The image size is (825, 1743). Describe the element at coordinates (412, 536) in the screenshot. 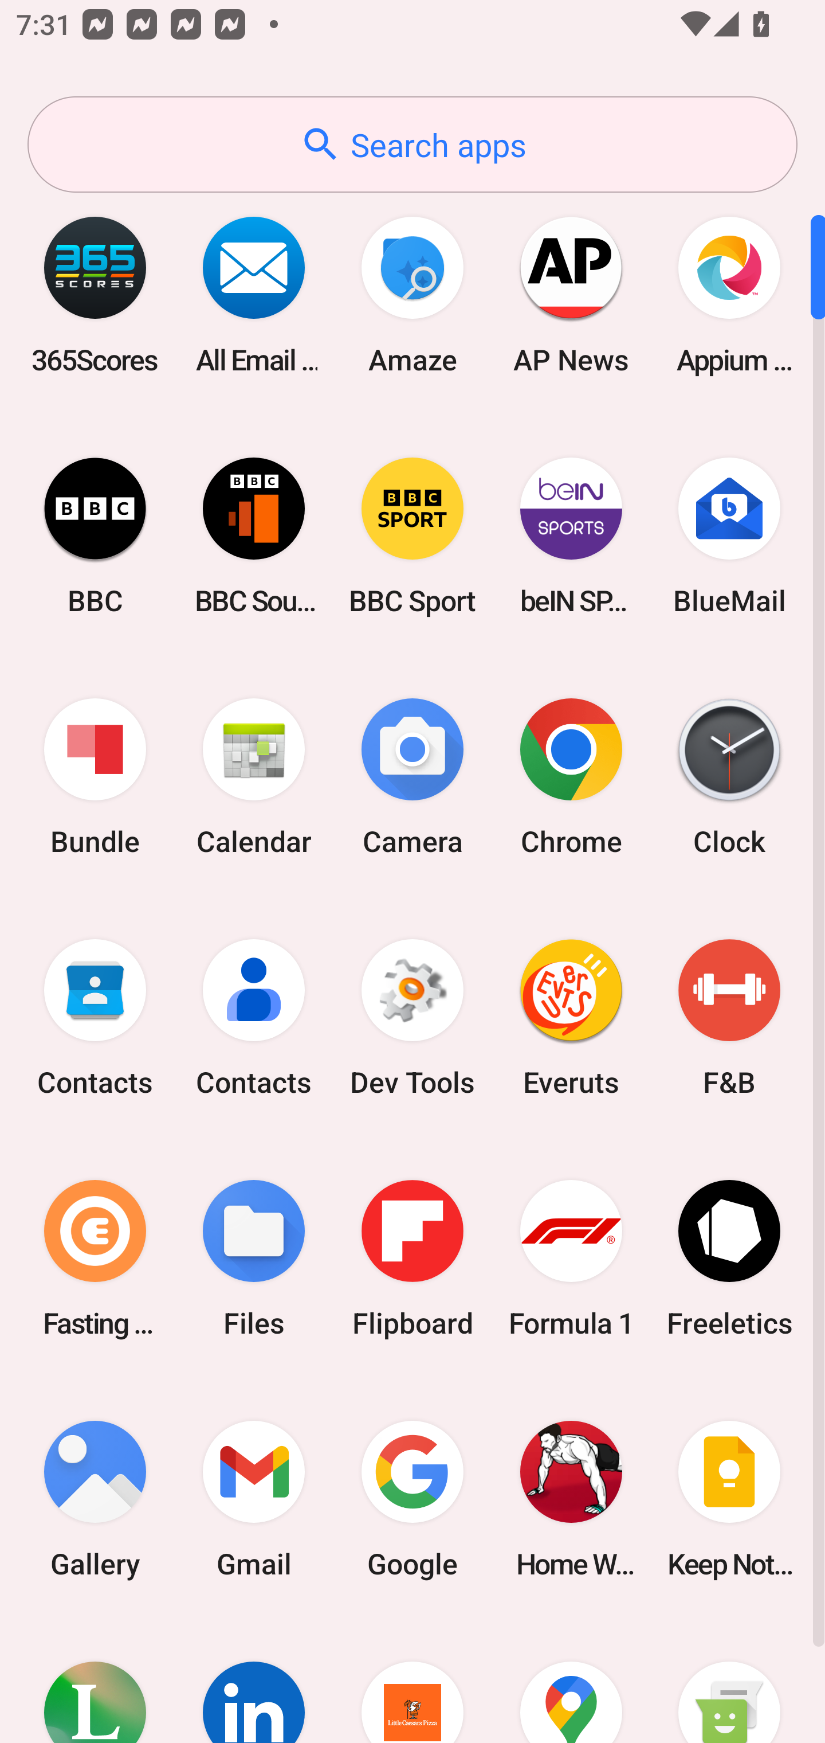

I see `BBC Sport` at that location.